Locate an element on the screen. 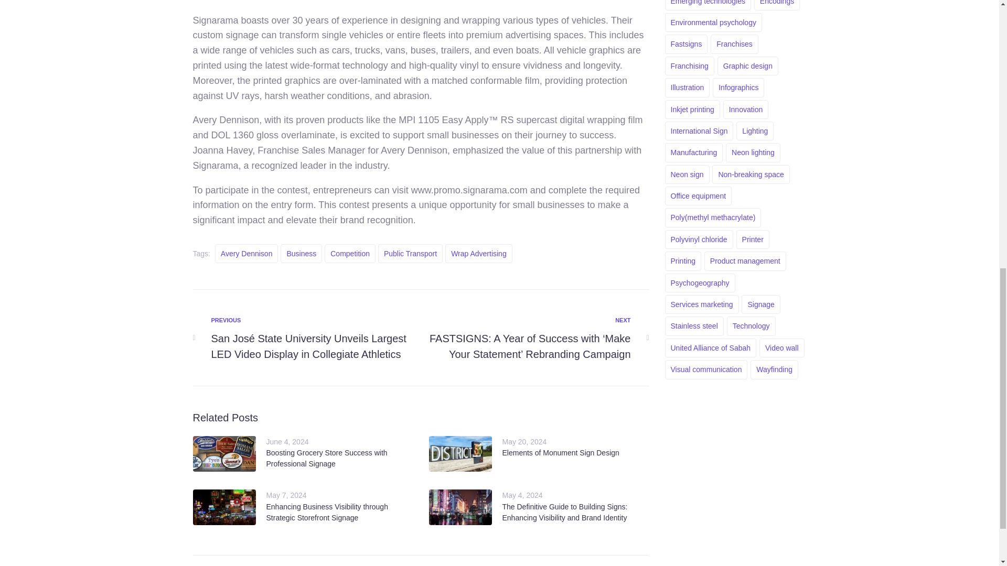  Elements of Monument Sign Design is located at coordinates (561, 453).